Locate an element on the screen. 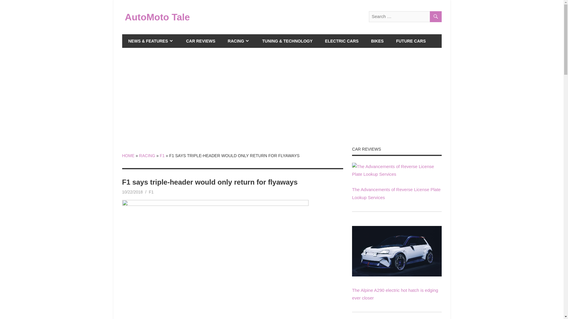  HOME is located at coordinates (128, 155).